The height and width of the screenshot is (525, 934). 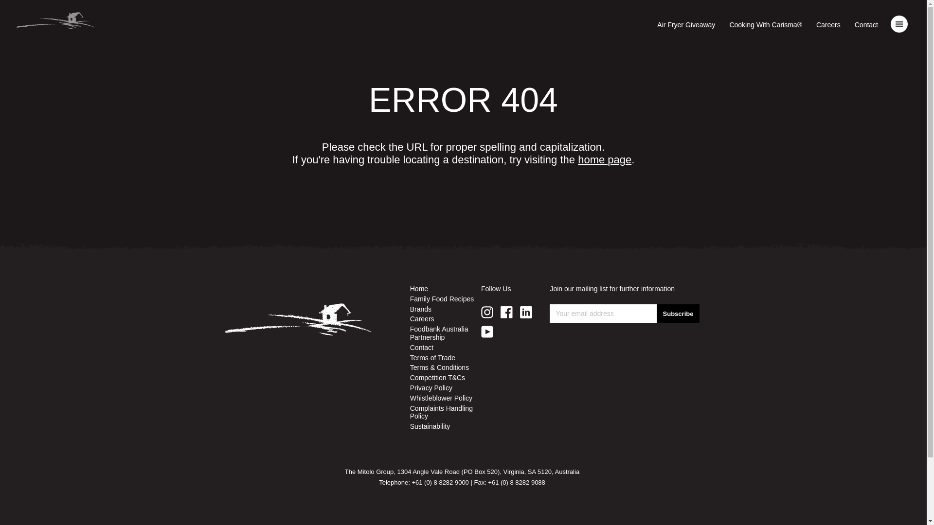 I want to click on Family Food Recipes, so click(x=446, y=299).